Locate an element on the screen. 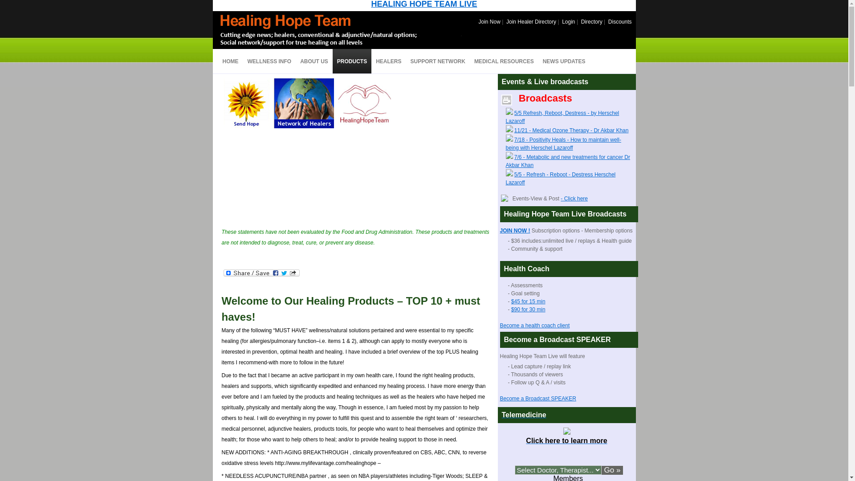  Join Now is located at coordinates (424, 4).